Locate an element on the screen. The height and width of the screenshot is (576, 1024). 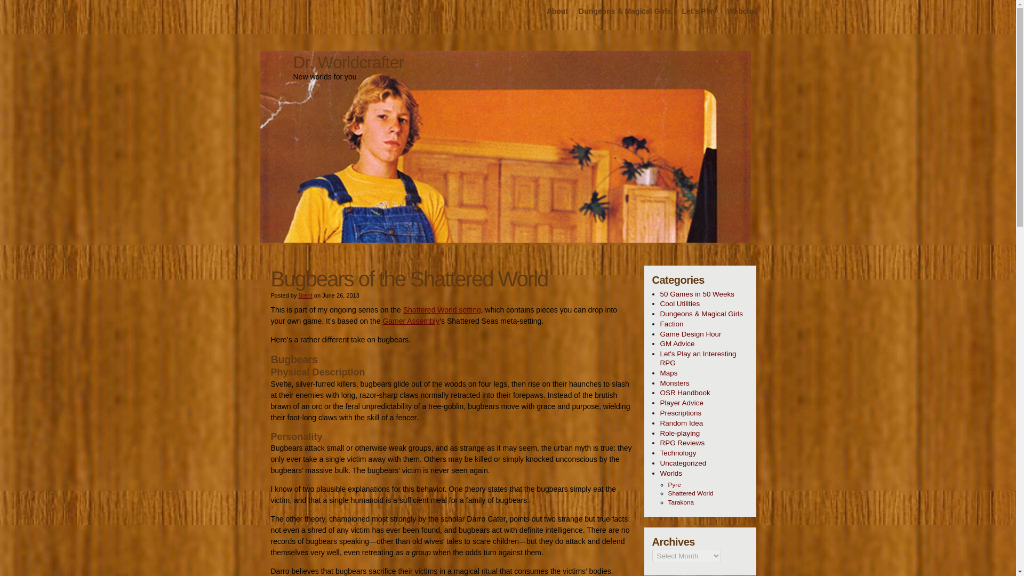
Random Idea is located at coordinates (704, 423).